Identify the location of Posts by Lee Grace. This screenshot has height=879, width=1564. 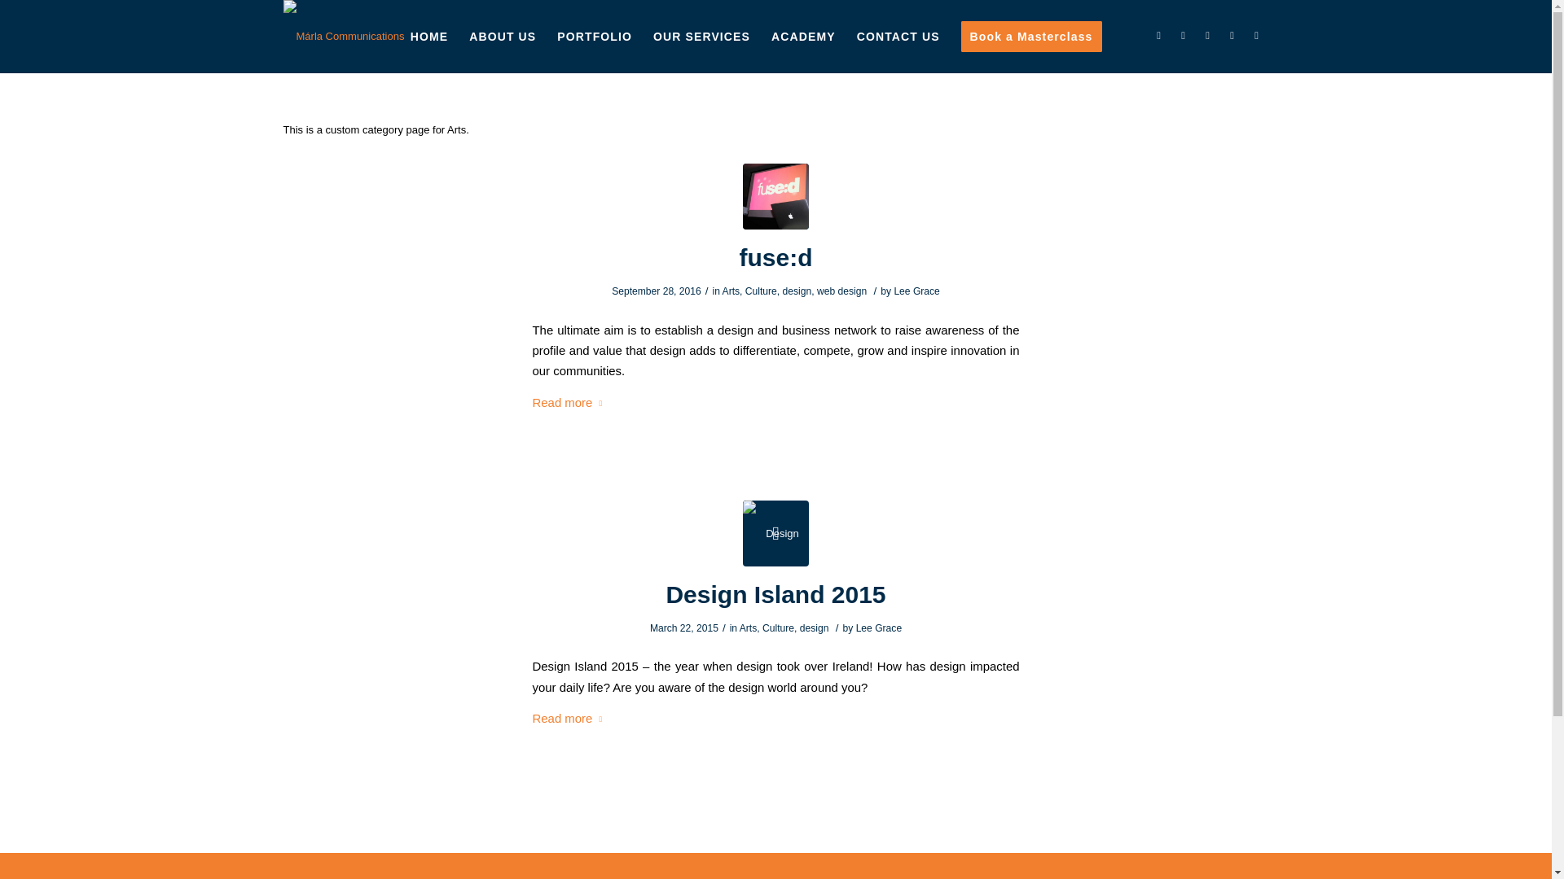
(916, 291).